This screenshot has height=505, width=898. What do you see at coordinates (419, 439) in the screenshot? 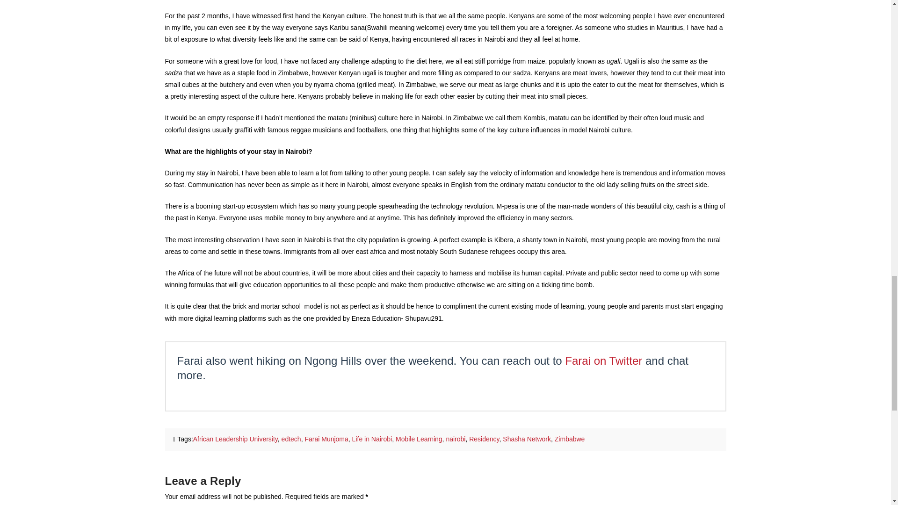
I see `Mobile Learning` at bounding box center [419, 439].